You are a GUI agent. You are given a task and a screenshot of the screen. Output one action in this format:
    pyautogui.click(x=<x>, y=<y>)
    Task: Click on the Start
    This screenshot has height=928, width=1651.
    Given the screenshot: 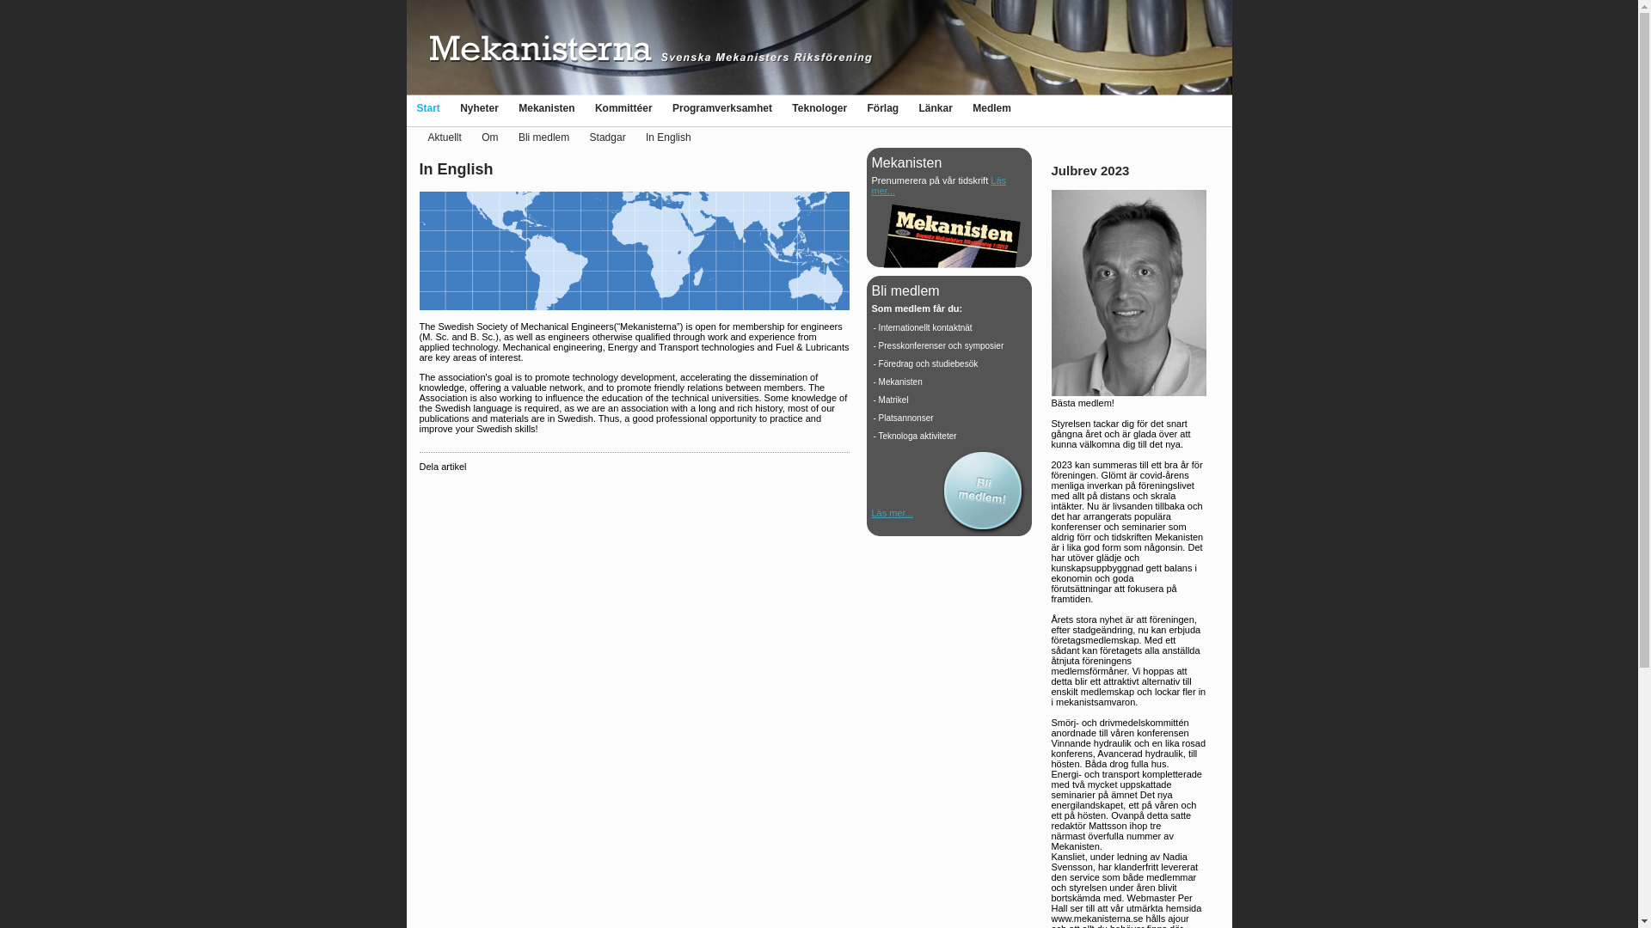 What is the action you would take?
    pyautogui.click(x=427, y=107)
    